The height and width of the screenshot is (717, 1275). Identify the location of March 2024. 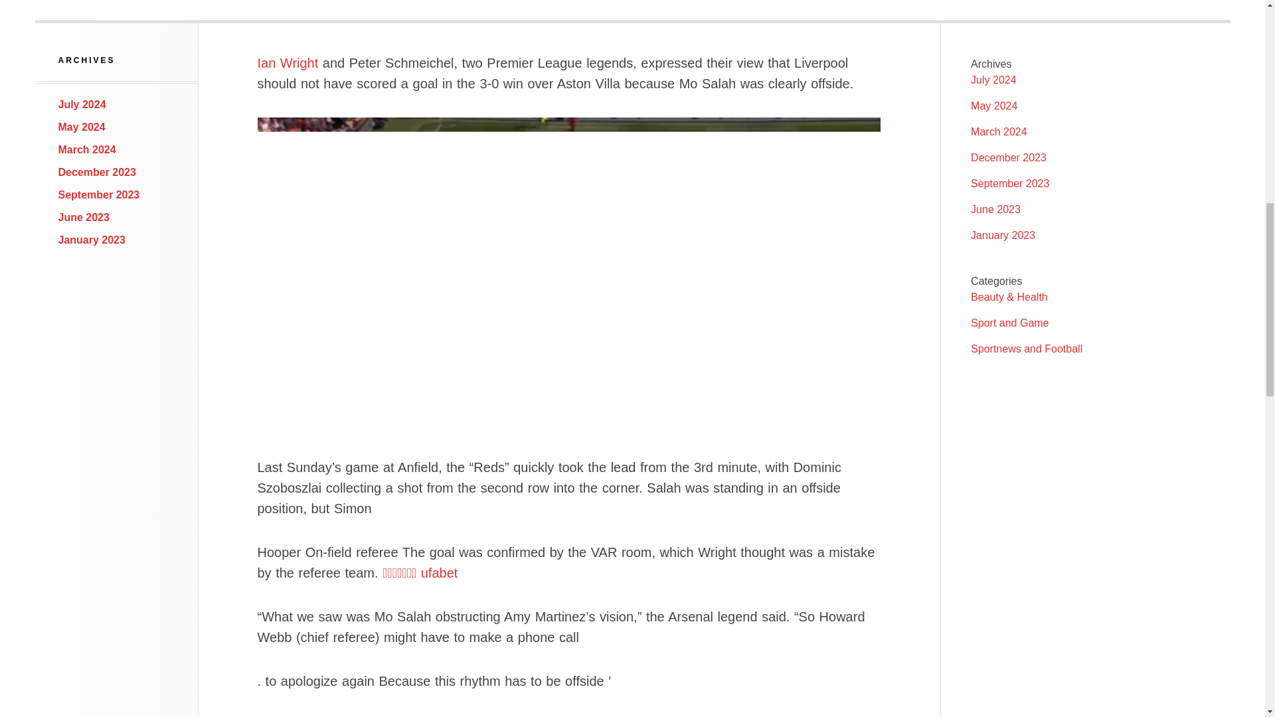
(999, 131).